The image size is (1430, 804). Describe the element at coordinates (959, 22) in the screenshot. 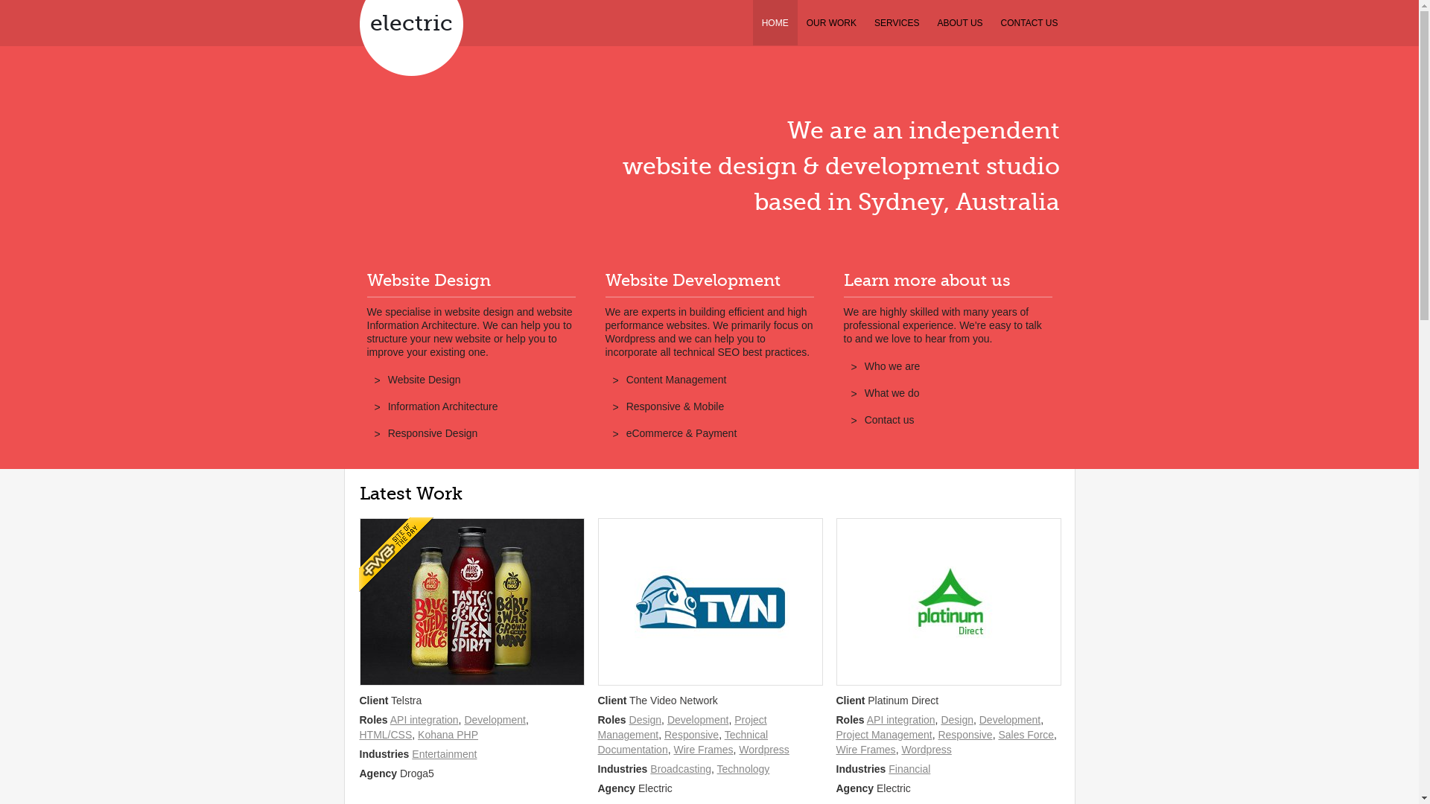

I see `ABOUT US` at that location.